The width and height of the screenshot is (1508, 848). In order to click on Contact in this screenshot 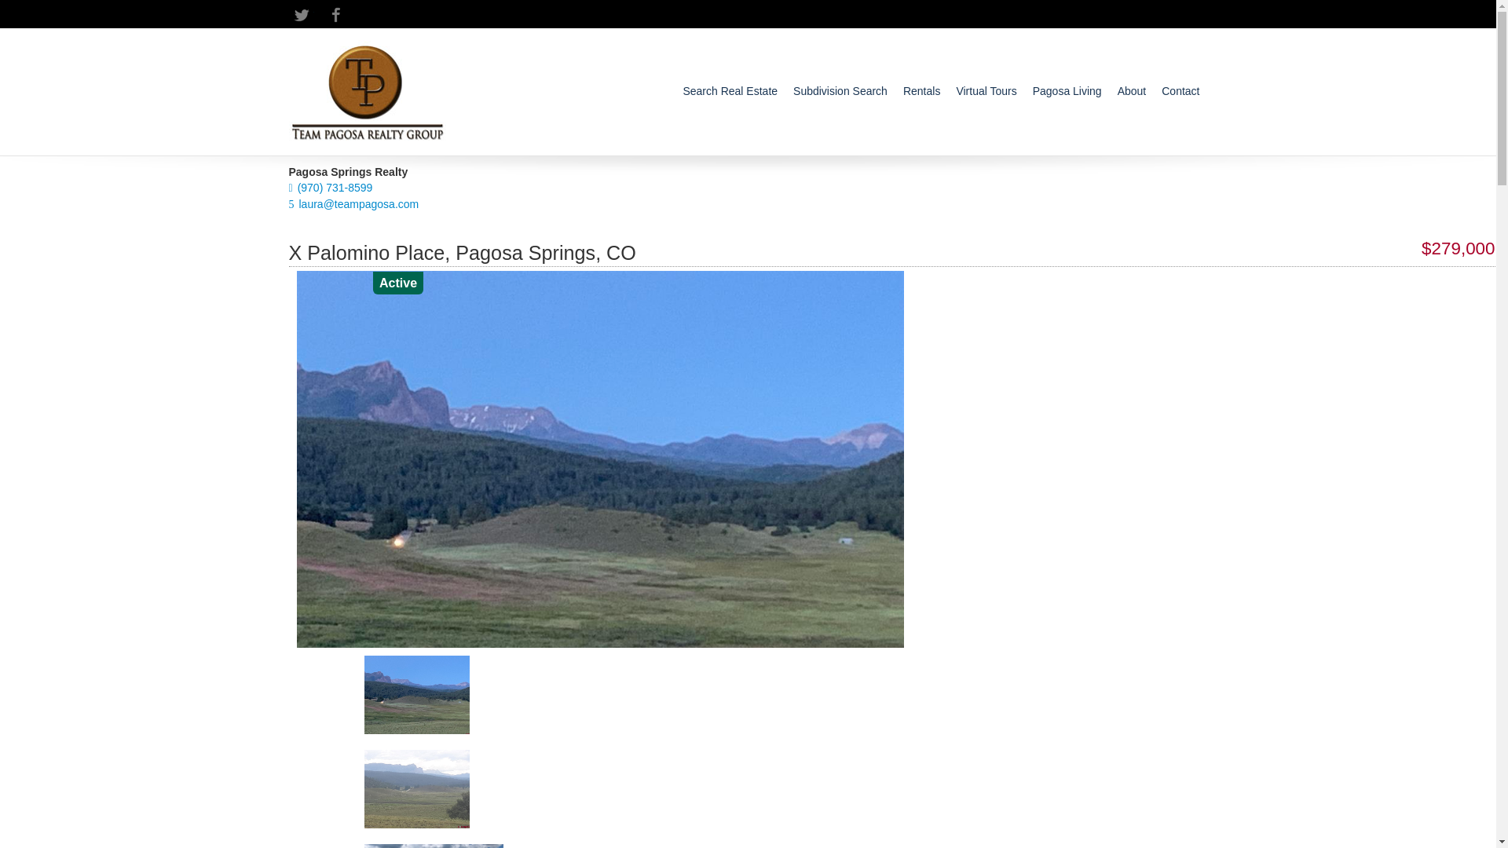, I will do `click(1180, 91)`.